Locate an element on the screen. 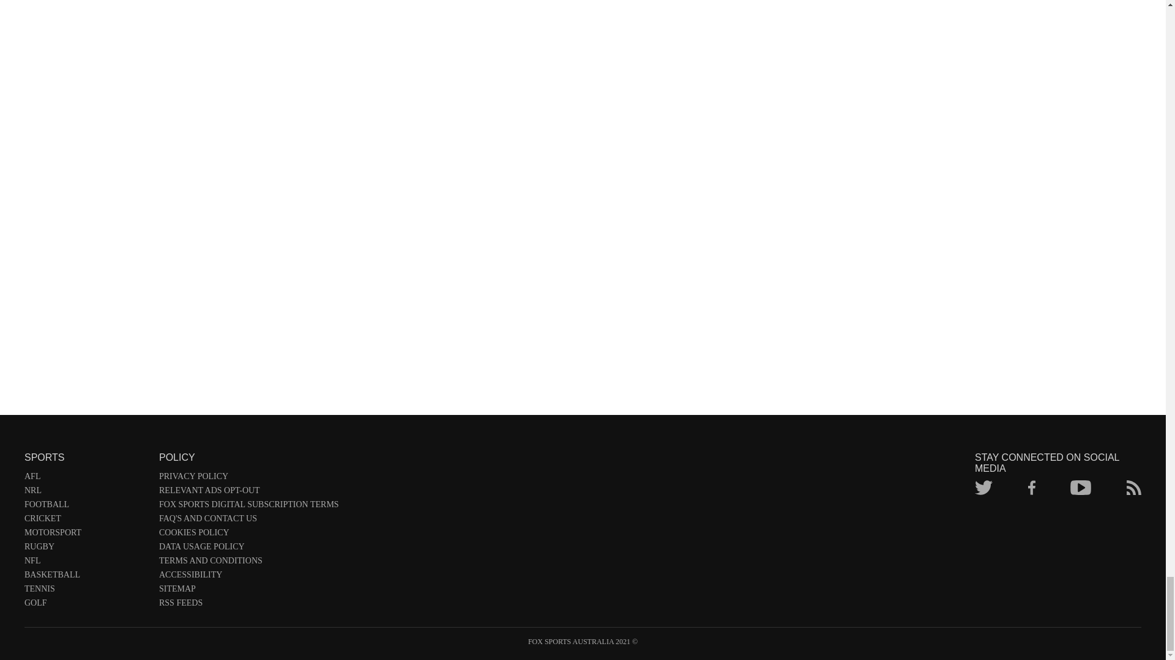 This screenshot has height=660, width=1175. AFL is located at coordinates (86, 479).